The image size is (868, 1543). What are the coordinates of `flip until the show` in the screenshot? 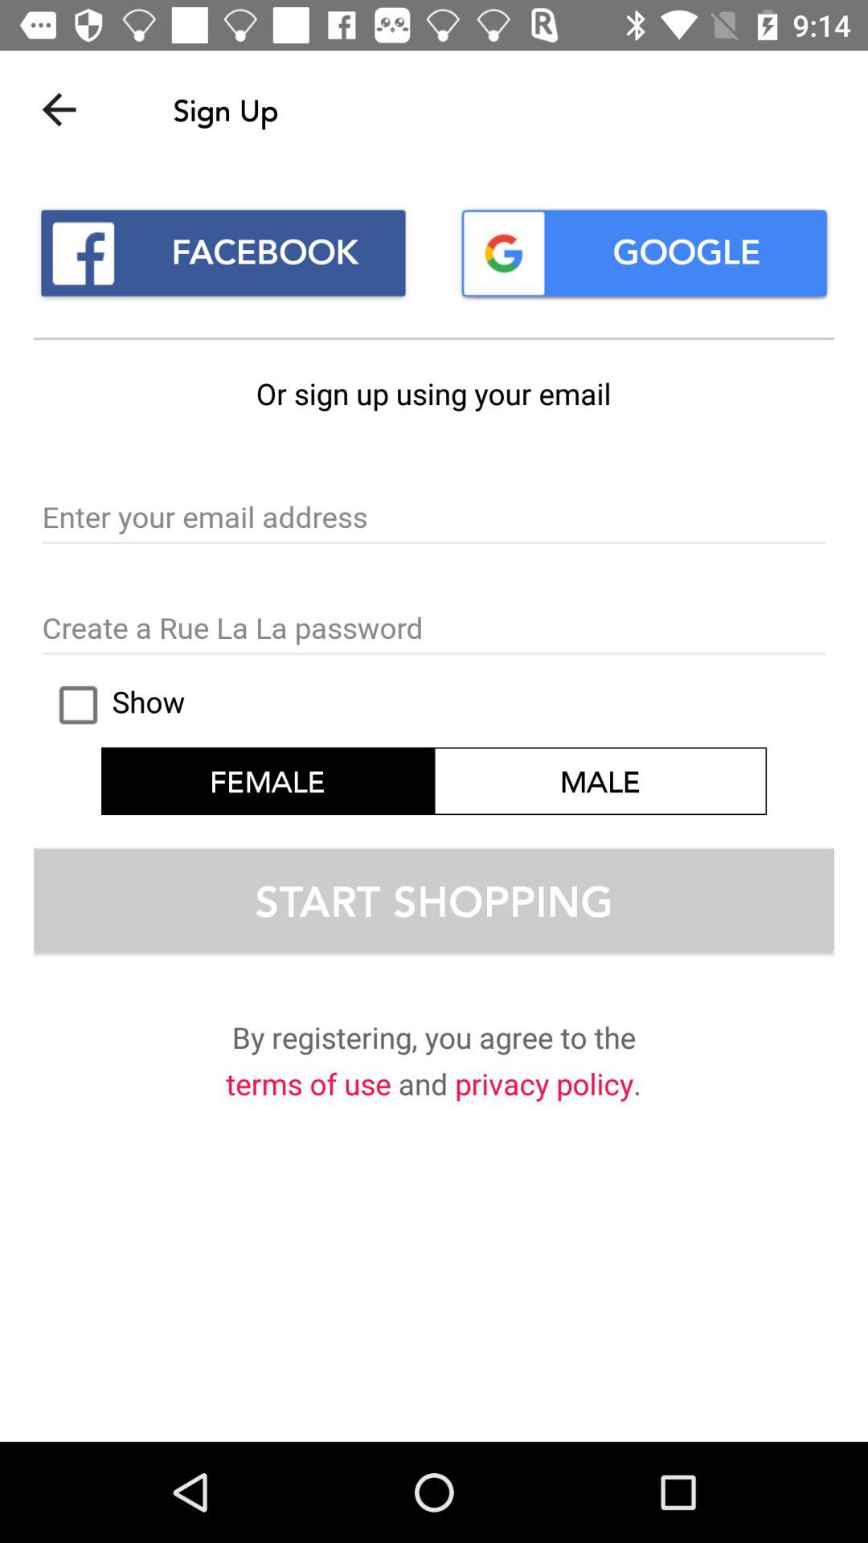 It's located at (114, 705).